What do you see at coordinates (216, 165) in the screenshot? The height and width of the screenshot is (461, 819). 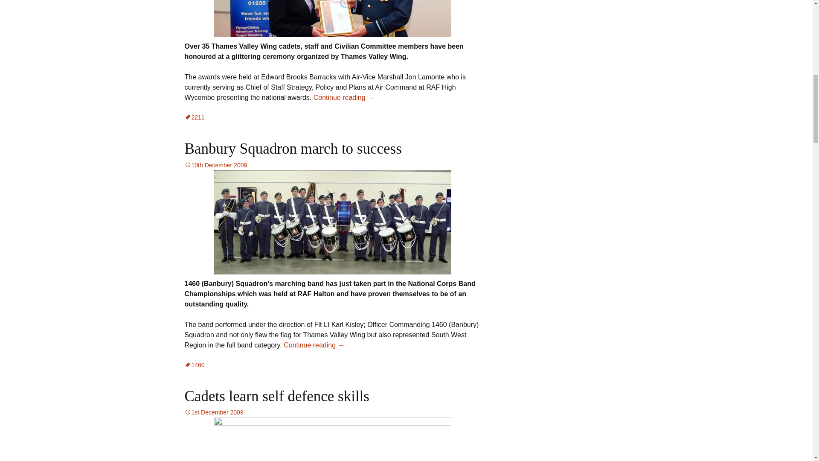 I see `Permalink to Banbury Squadron march to success` at bounding box center [216, 165].